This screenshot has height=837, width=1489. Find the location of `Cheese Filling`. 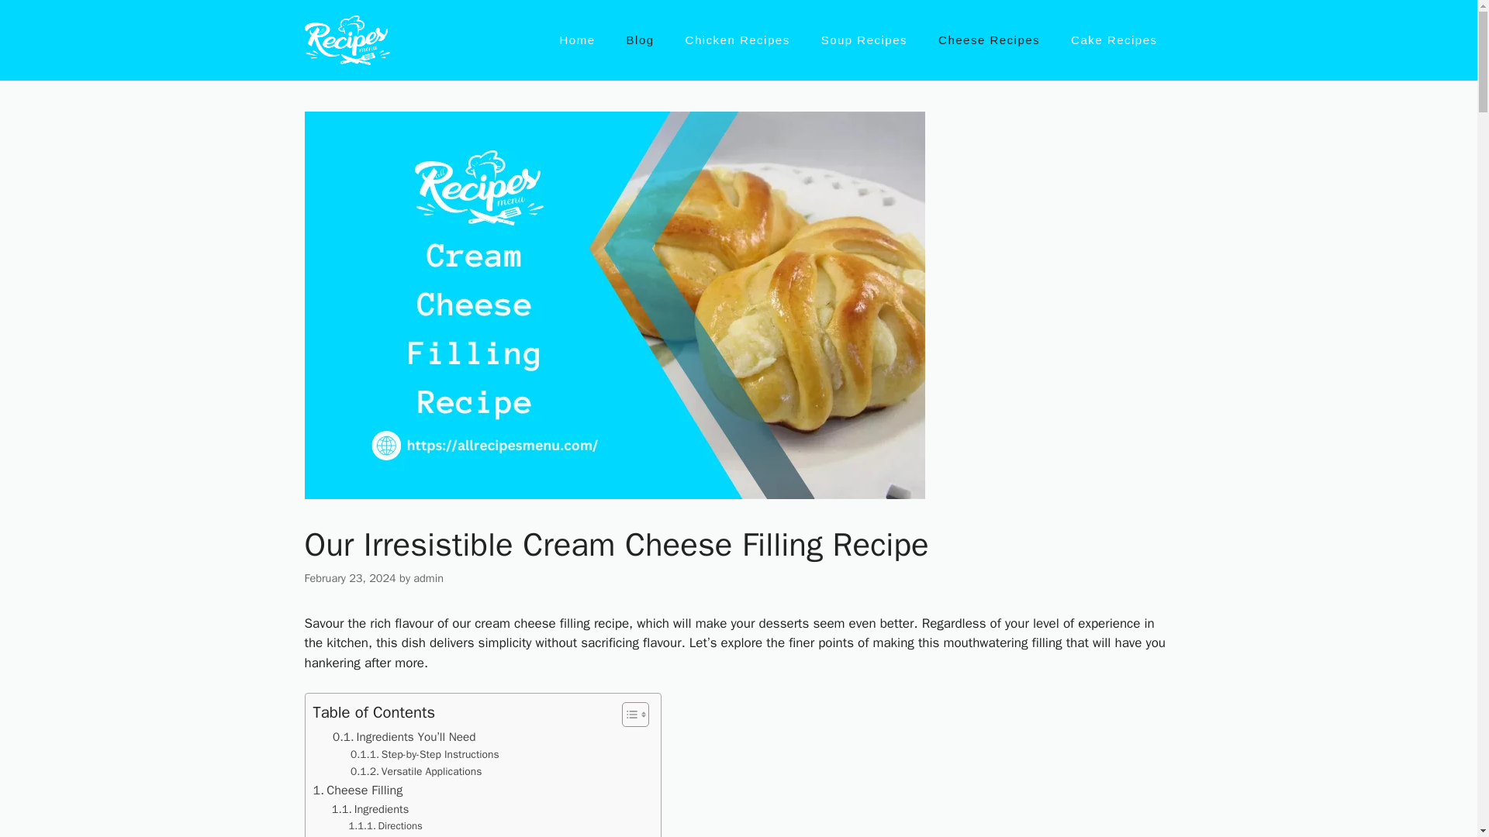

Cheese Filling is located at coordinates (358, 790).